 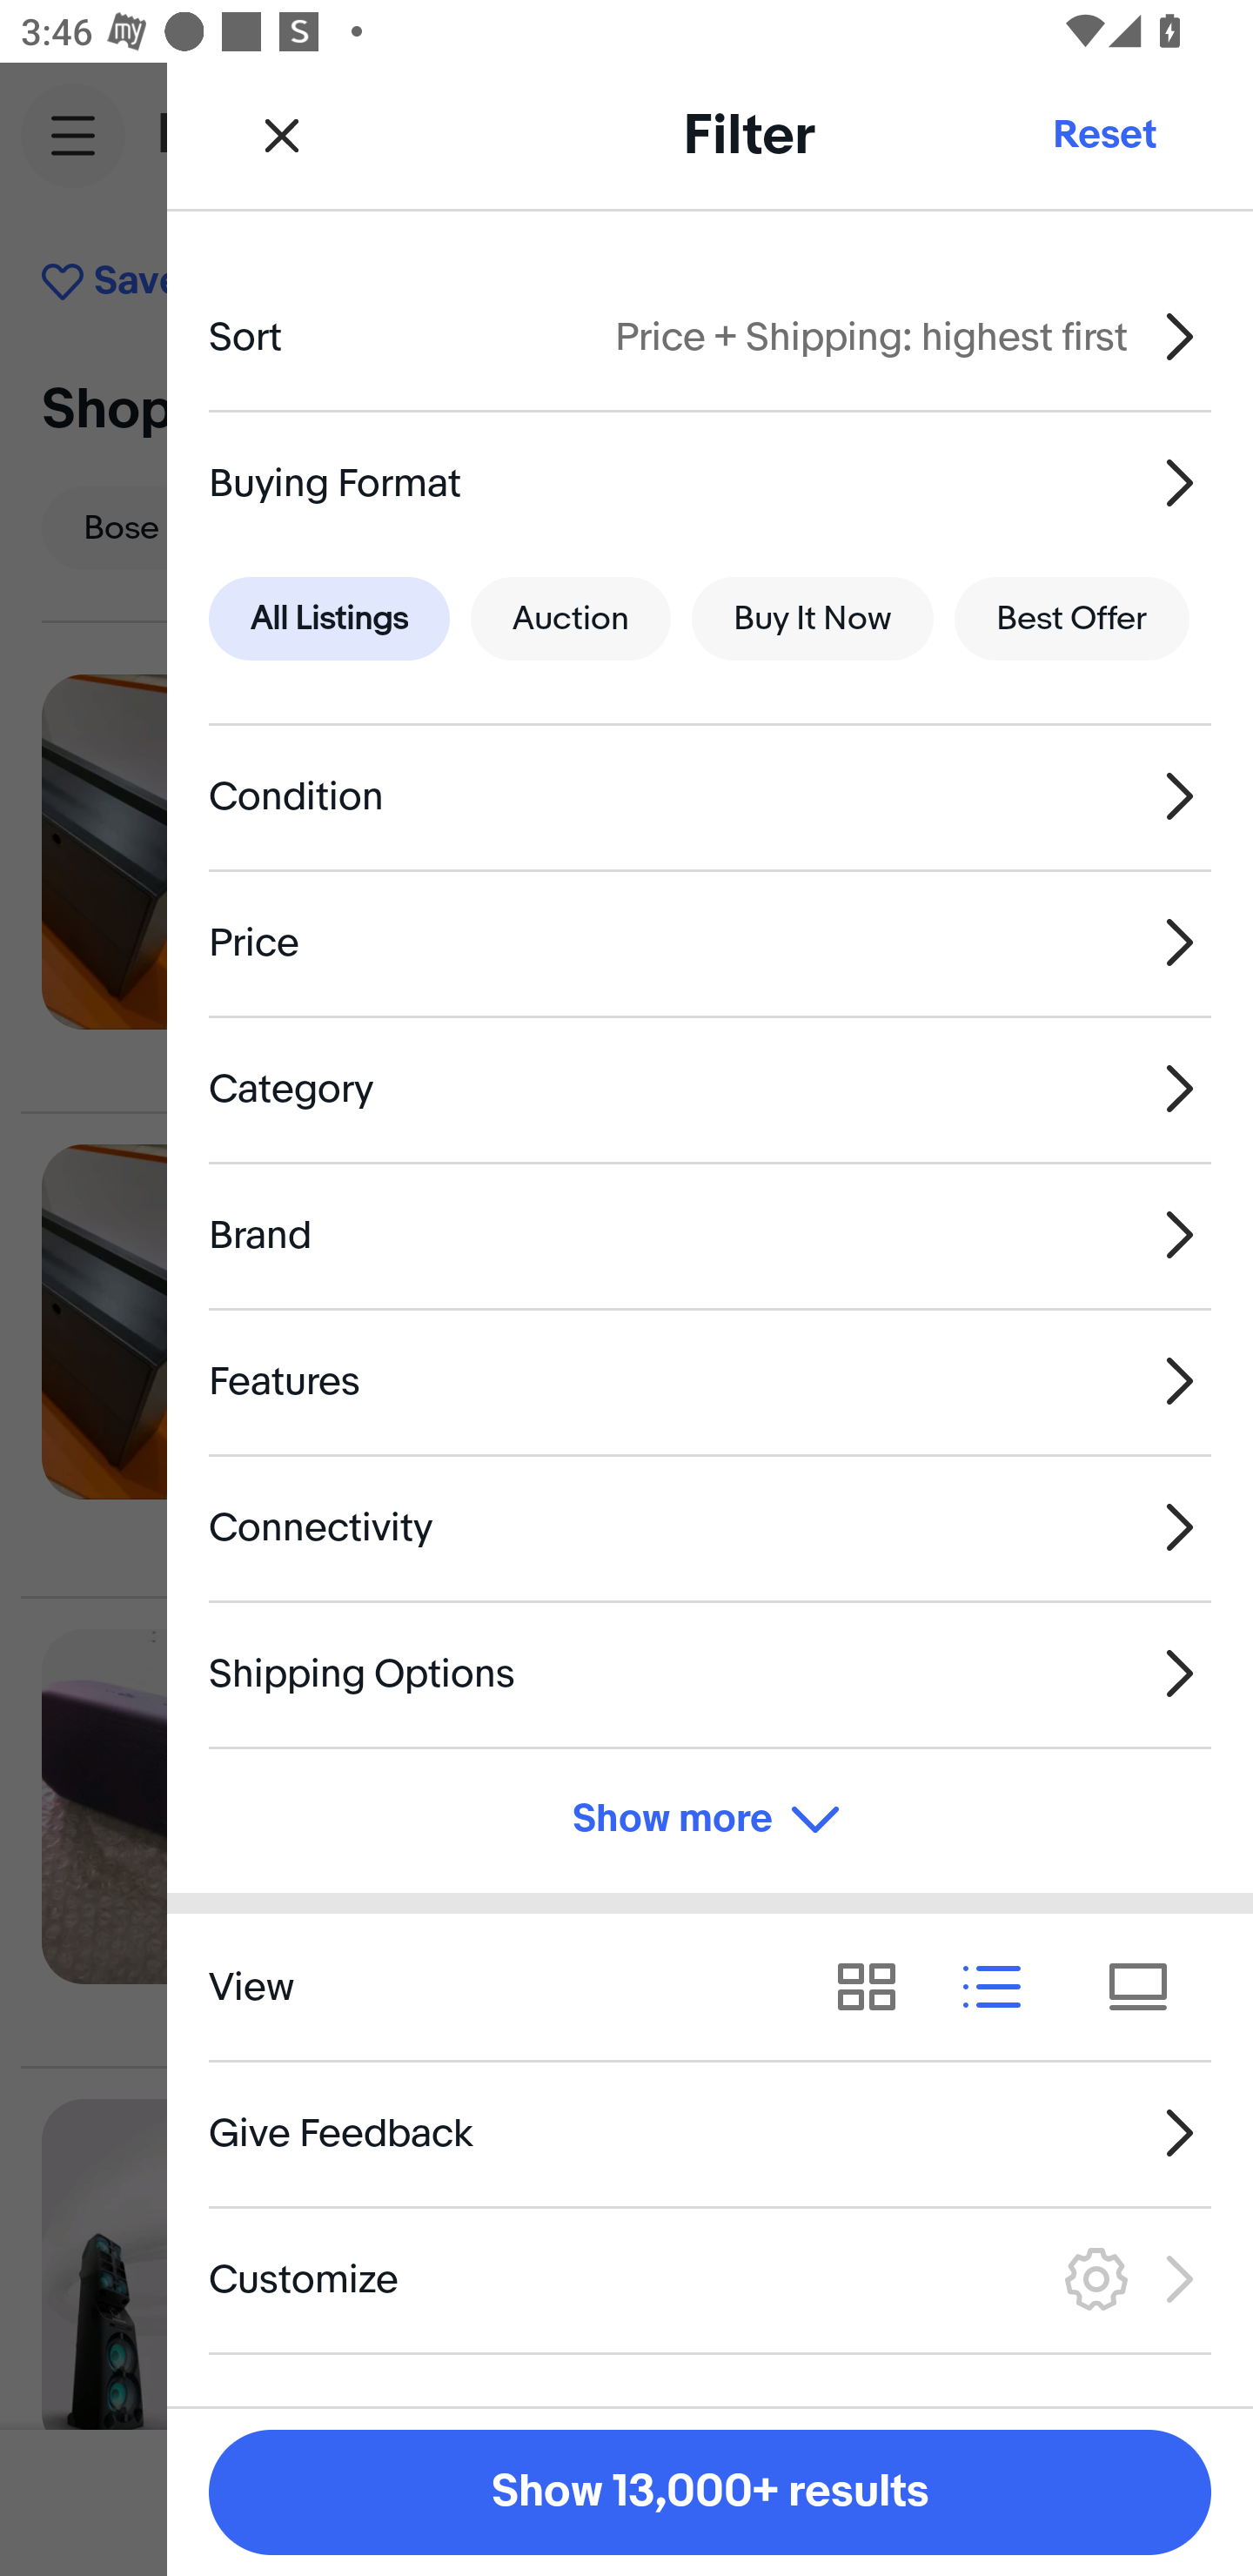 What do you see at coordinates (710, 1088) in the screenshot?
I see `Category` at bounding box center [710, 1088].